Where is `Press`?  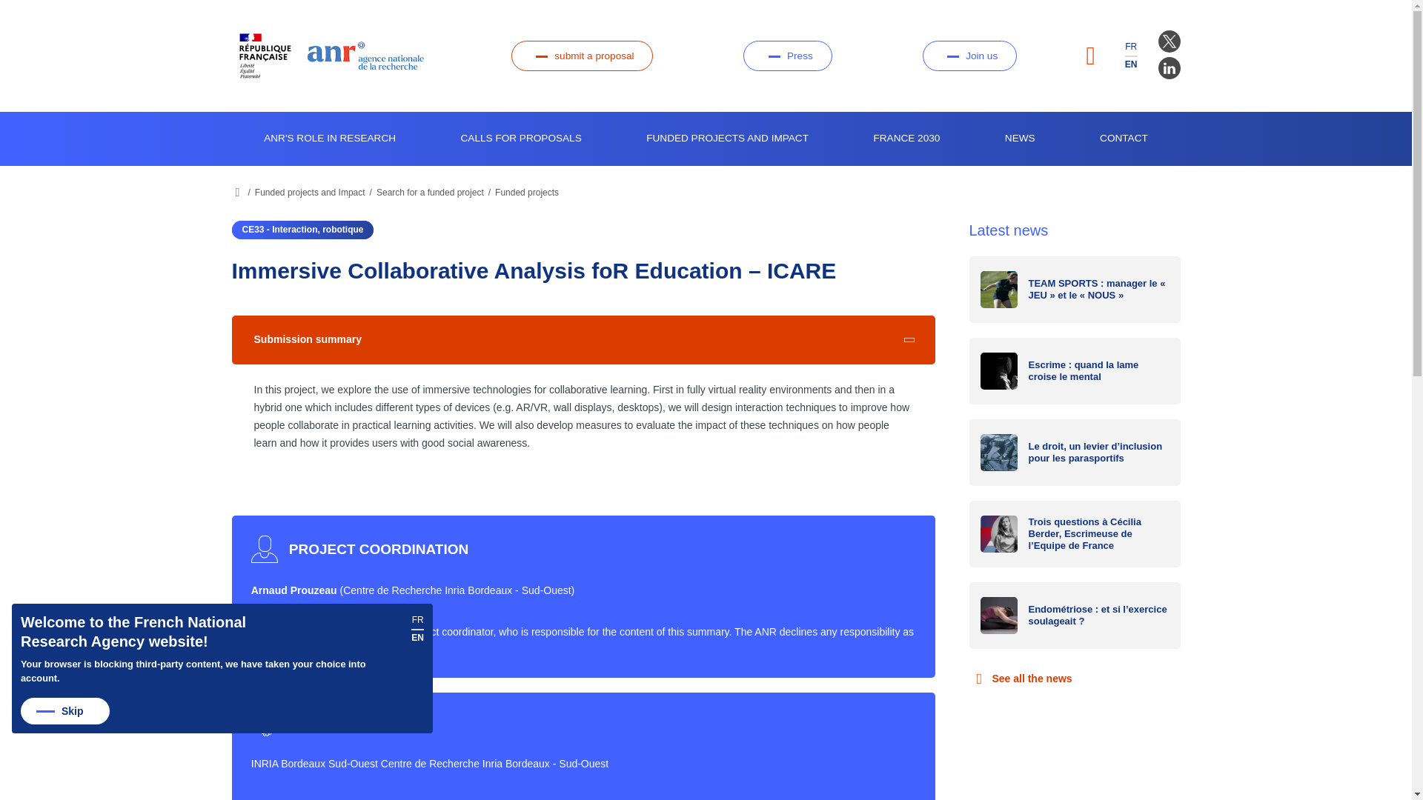
Press is located at coordinates (787, 56).